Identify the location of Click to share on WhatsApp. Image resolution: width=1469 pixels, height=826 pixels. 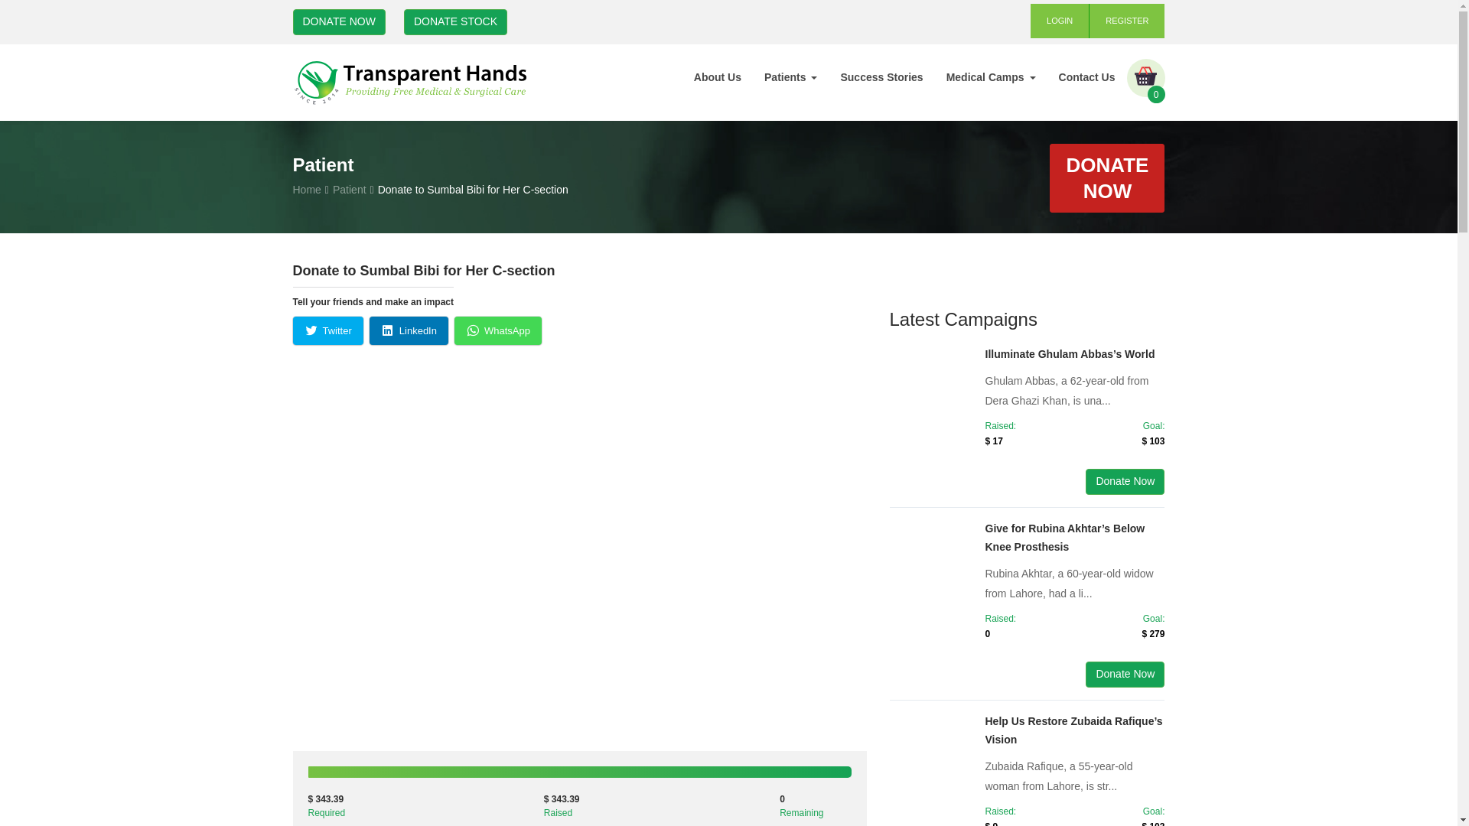
(497, 330).